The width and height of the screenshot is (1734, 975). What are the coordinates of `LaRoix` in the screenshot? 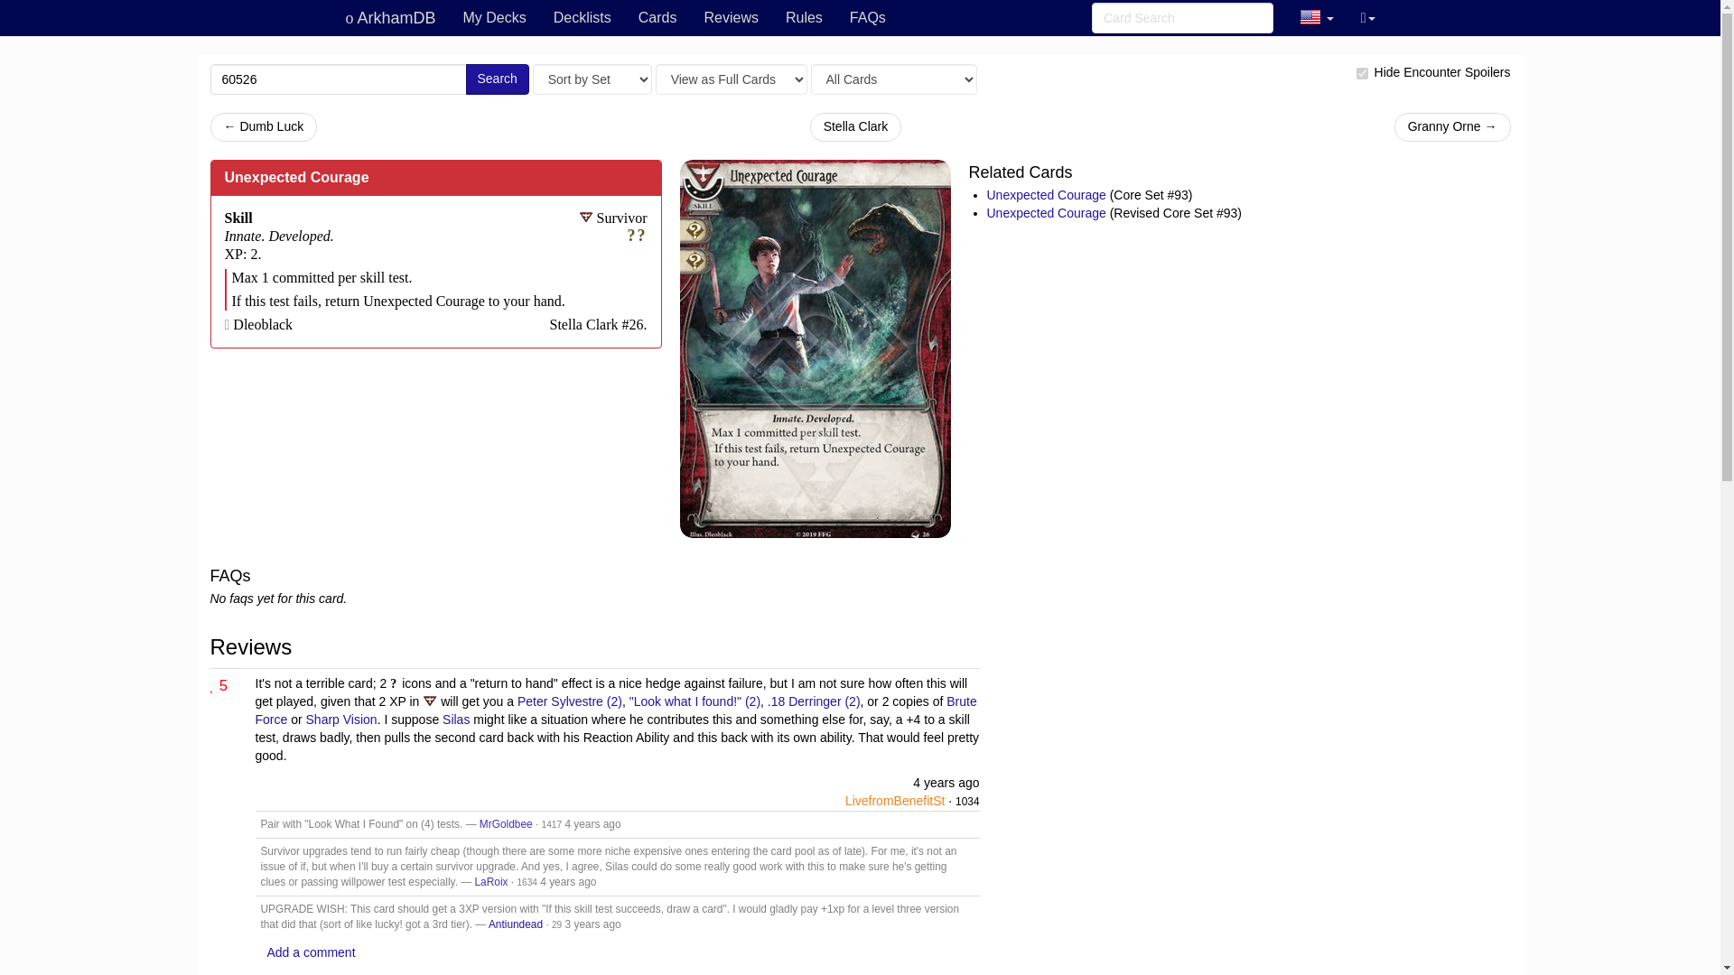 It's located at (490, 881).